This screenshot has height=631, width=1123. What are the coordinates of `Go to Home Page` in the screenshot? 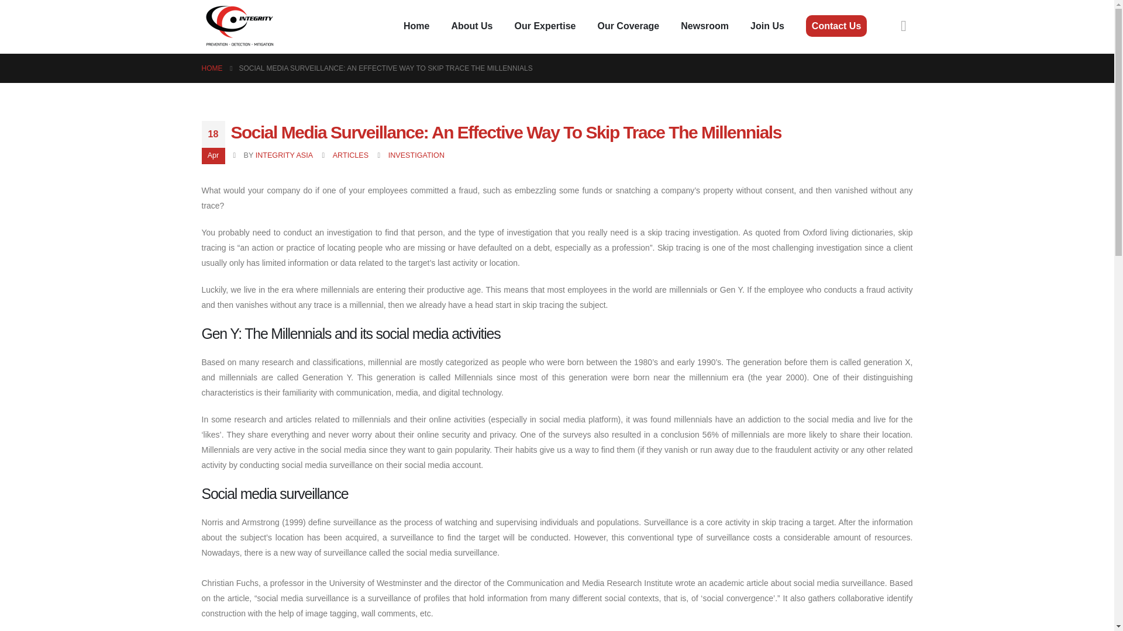 It's located at (212, 68).